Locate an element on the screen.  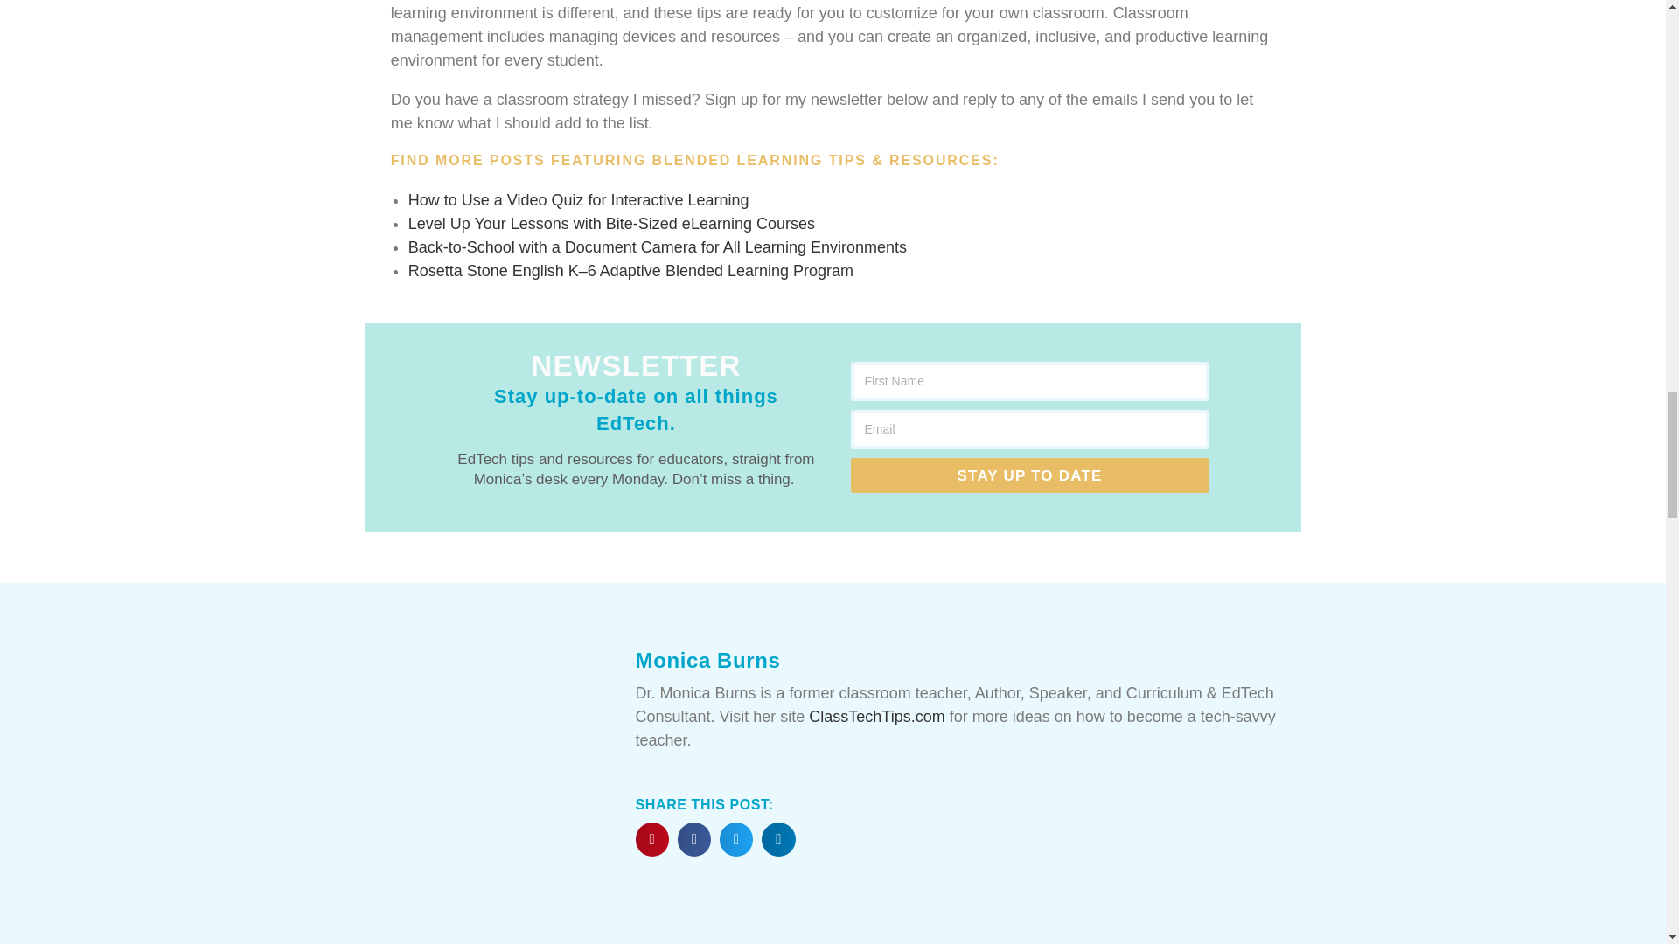
Level Up Your Lessons with Bite-Sized eLearning Courses is located at coordinates (610, 224).